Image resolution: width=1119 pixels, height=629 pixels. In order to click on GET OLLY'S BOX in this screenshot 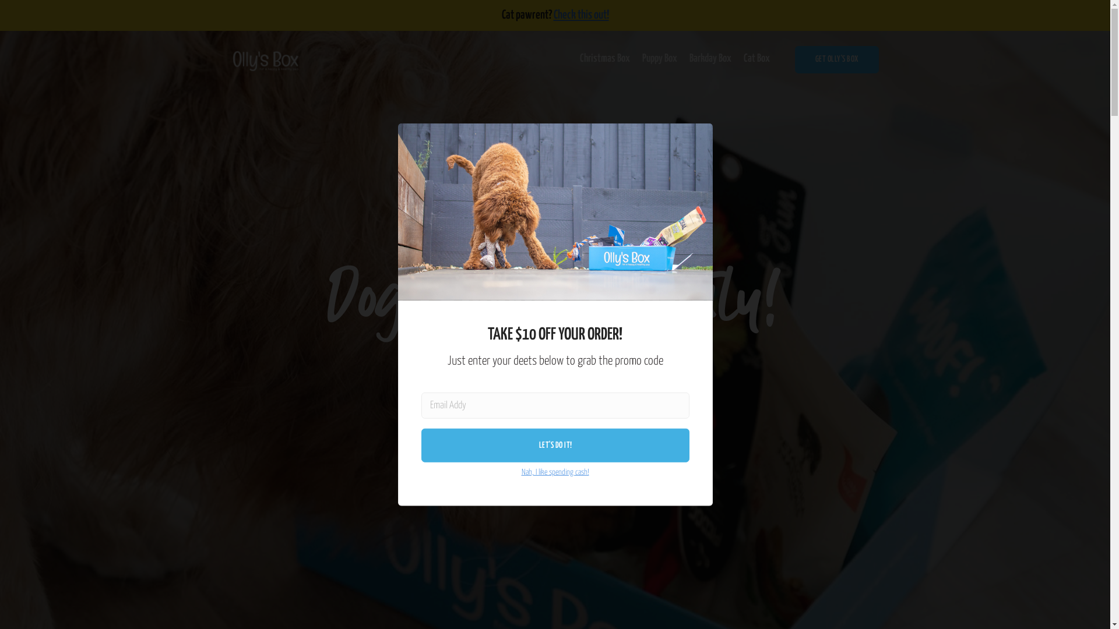, I will do `click(837, 60)`.